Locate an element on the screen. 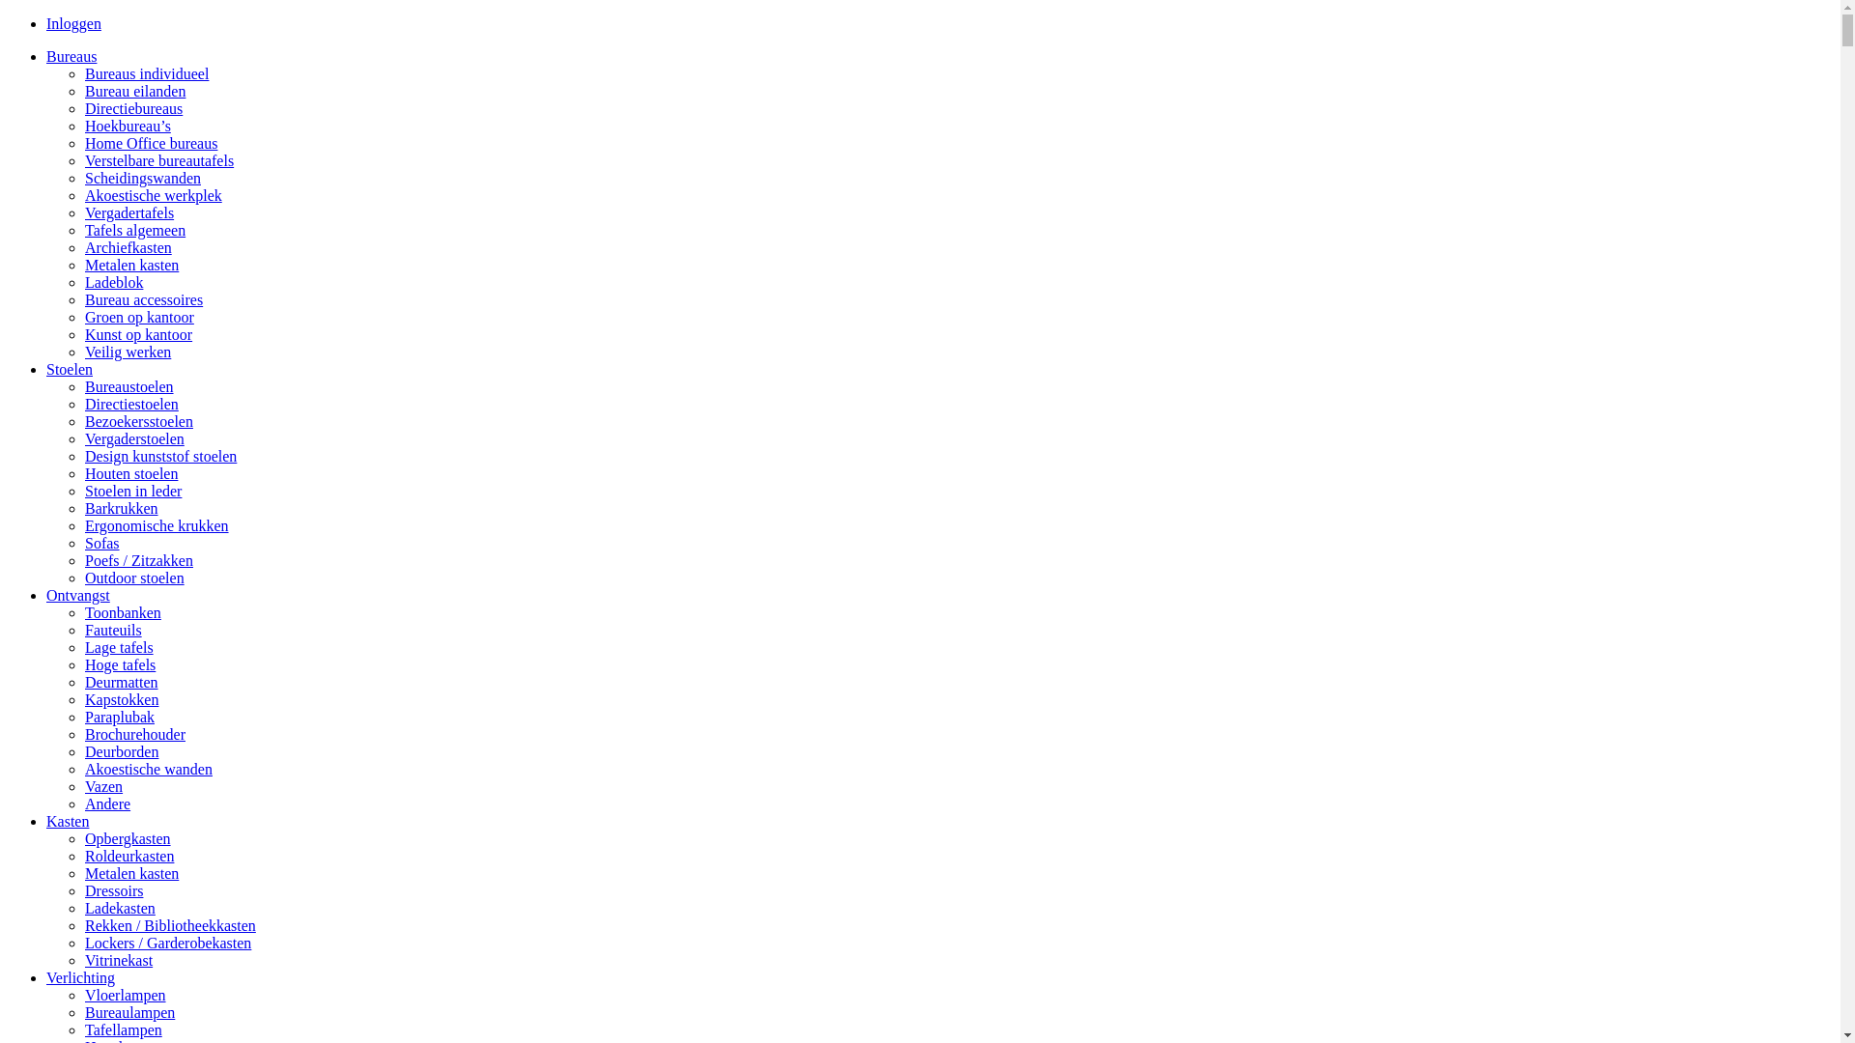 This screenshot has width=1855, height=1043. Vitrinekast is located at coordinates (119, 960).